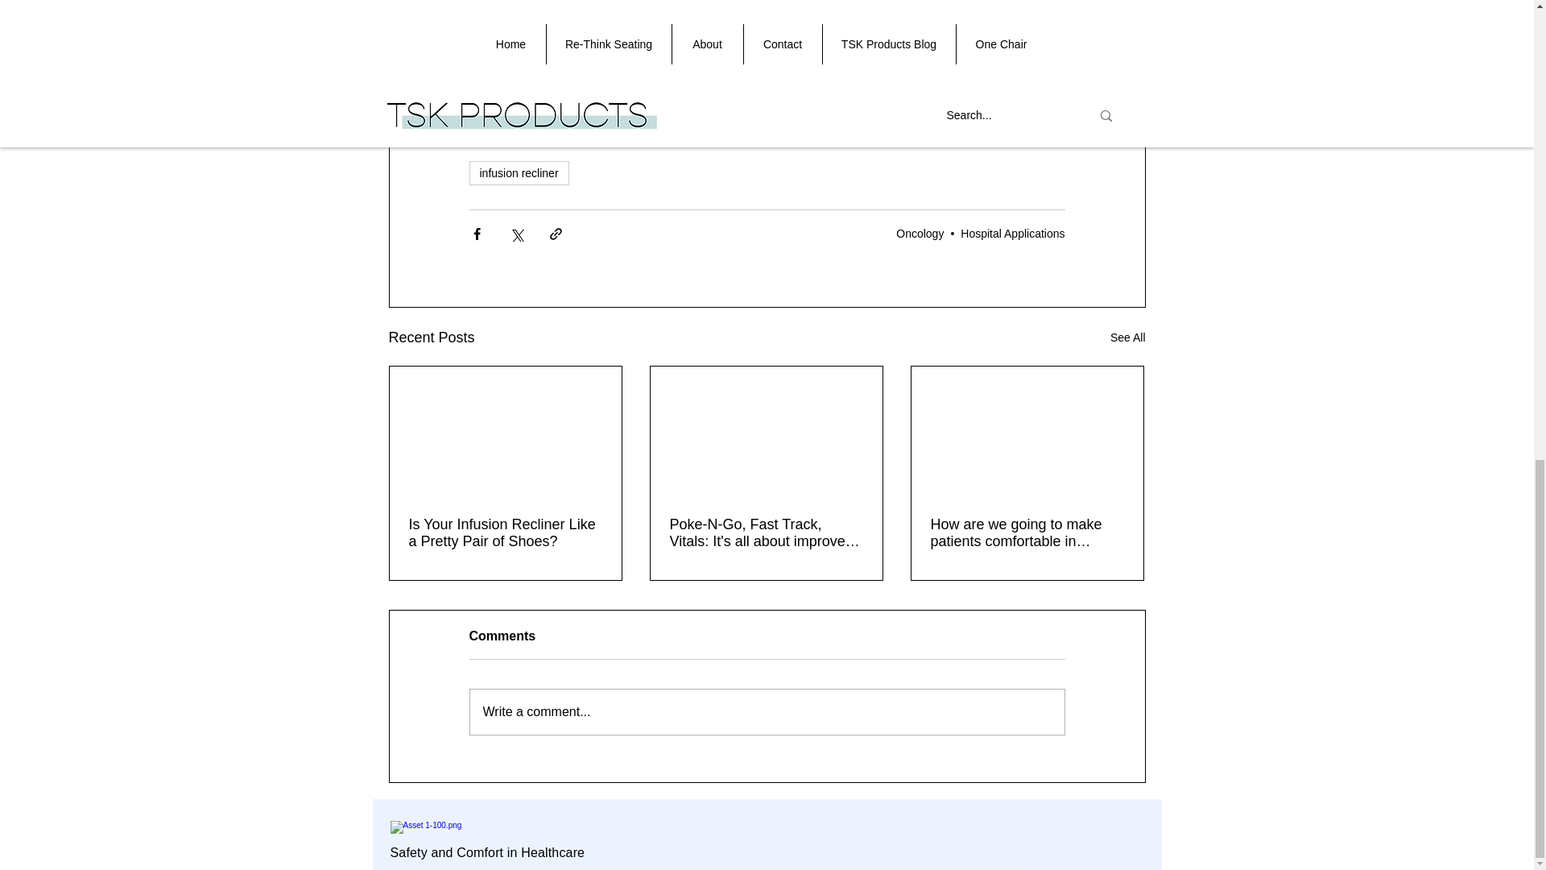 This screenshot has width=1546, height=870. Describe the element at coordinates (1127, 338) in the screenshot. I see `See All` at that location.